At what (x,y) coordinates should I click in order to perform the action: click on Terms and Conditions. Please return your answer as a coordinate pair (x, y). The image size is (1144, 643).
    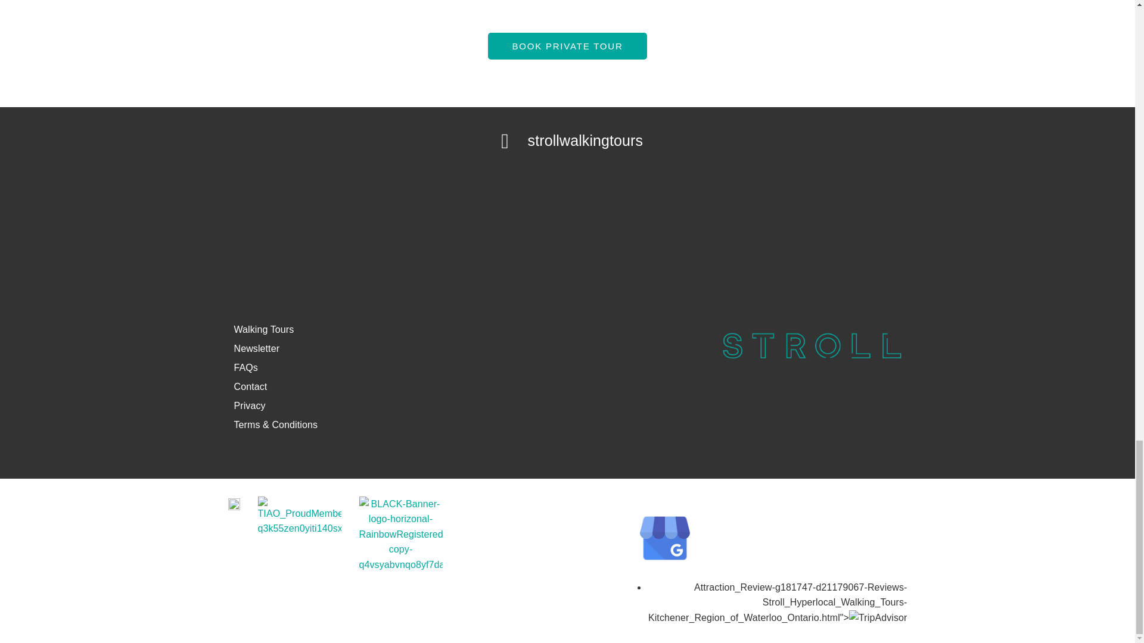
    Looking at the image, I should click on (275, 425).